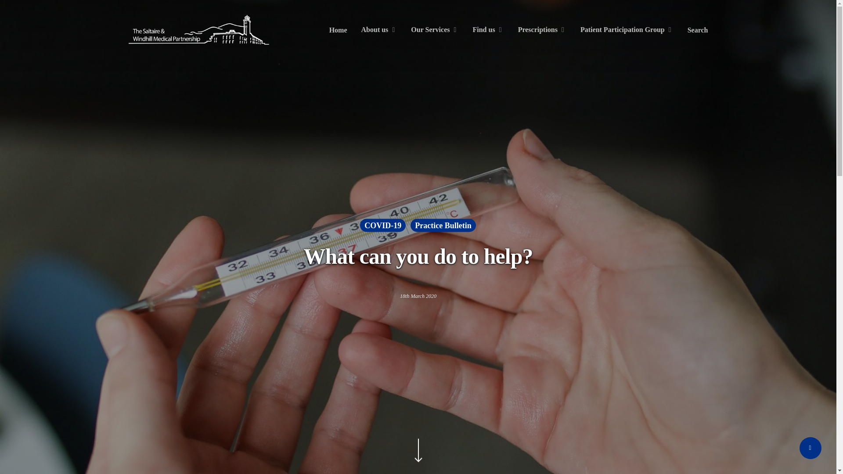  What do you see at coordinates (382, 227) in the screenshot?
I see `COVID-19` at bounding box center [382, 227].